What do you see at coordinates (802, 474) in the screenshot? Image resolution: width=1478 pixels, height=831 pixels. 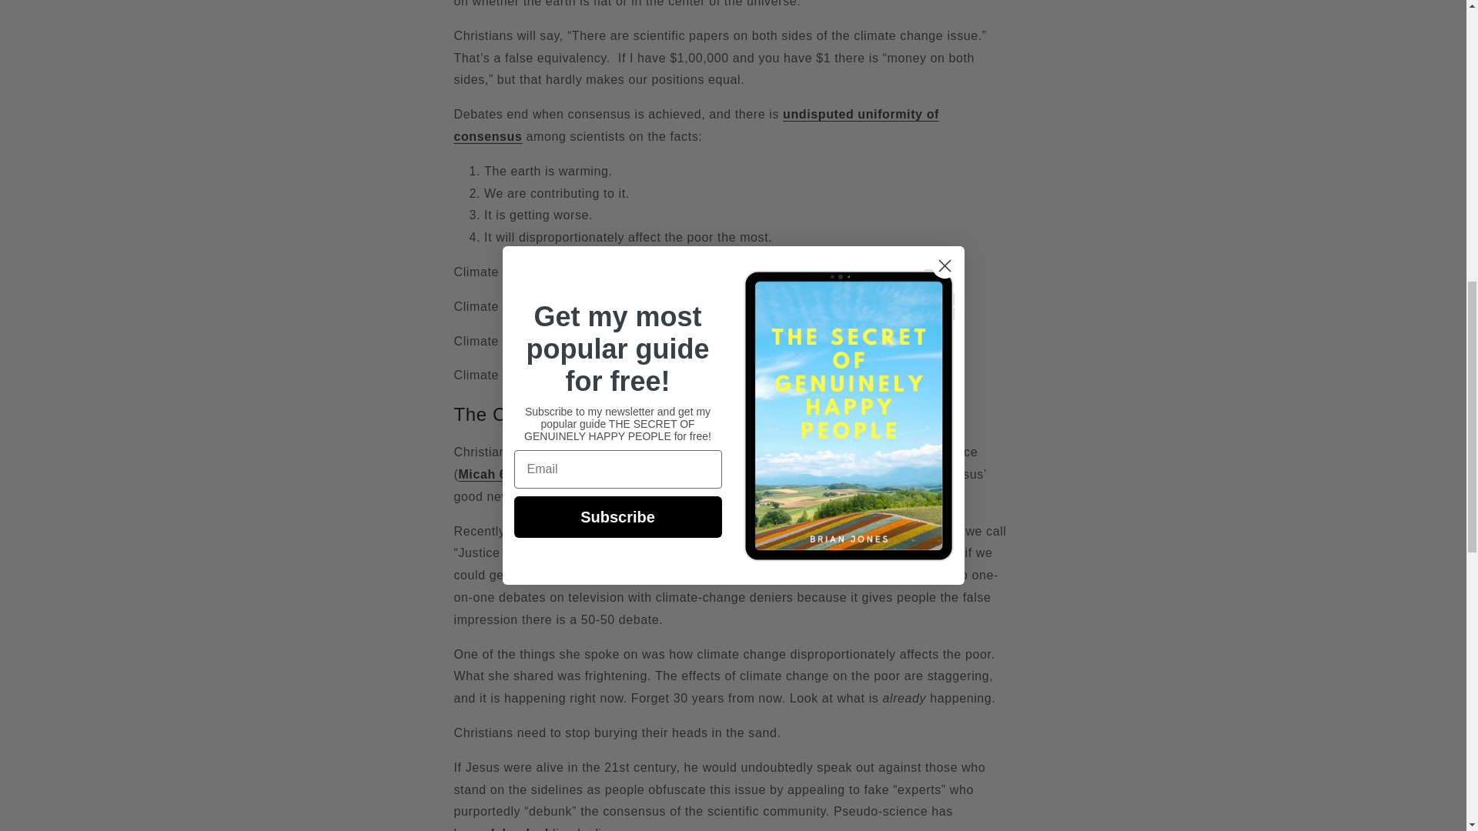 I see `Matthew 25:35-40` at bounding box center [802, 474].